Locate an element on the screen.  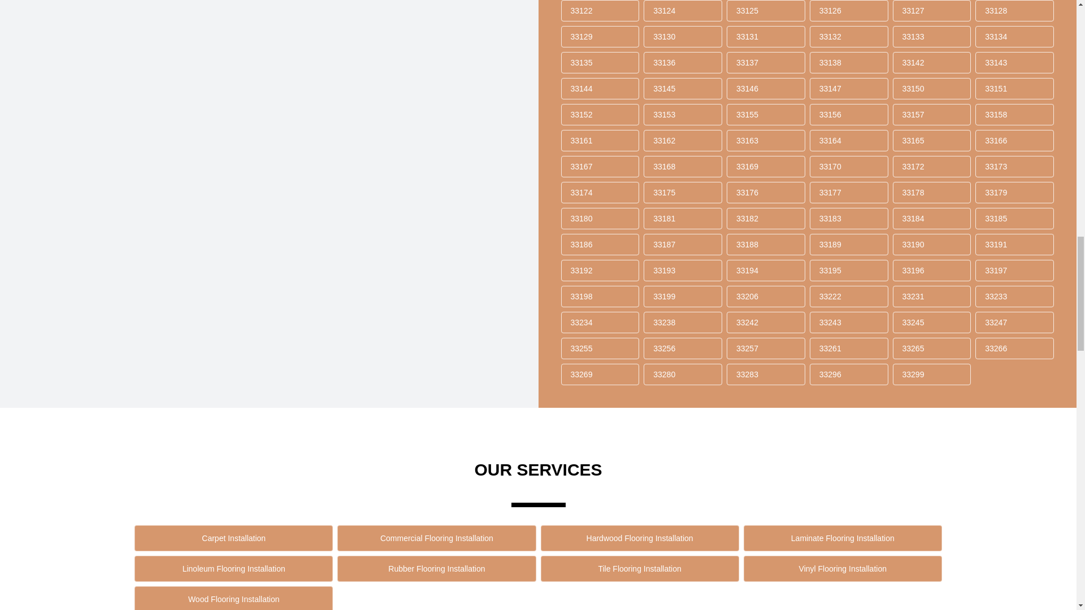
33145 is located at coordinates (683, 89).